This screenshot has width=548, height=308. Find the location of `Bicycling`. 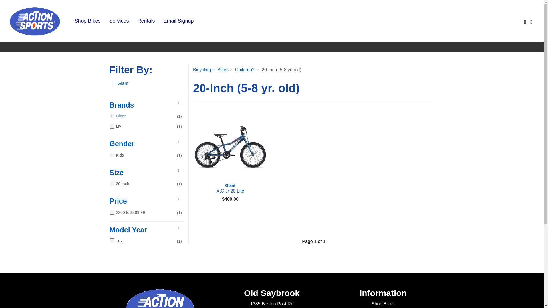

Bicycling is located at coordinates (144, 230).